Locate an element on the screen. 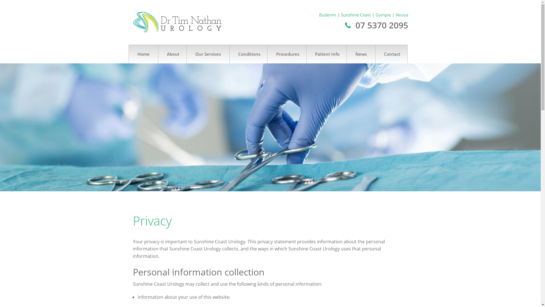 This screenshot has height=307, width=545. Locations is located at coordinates (375, 87).